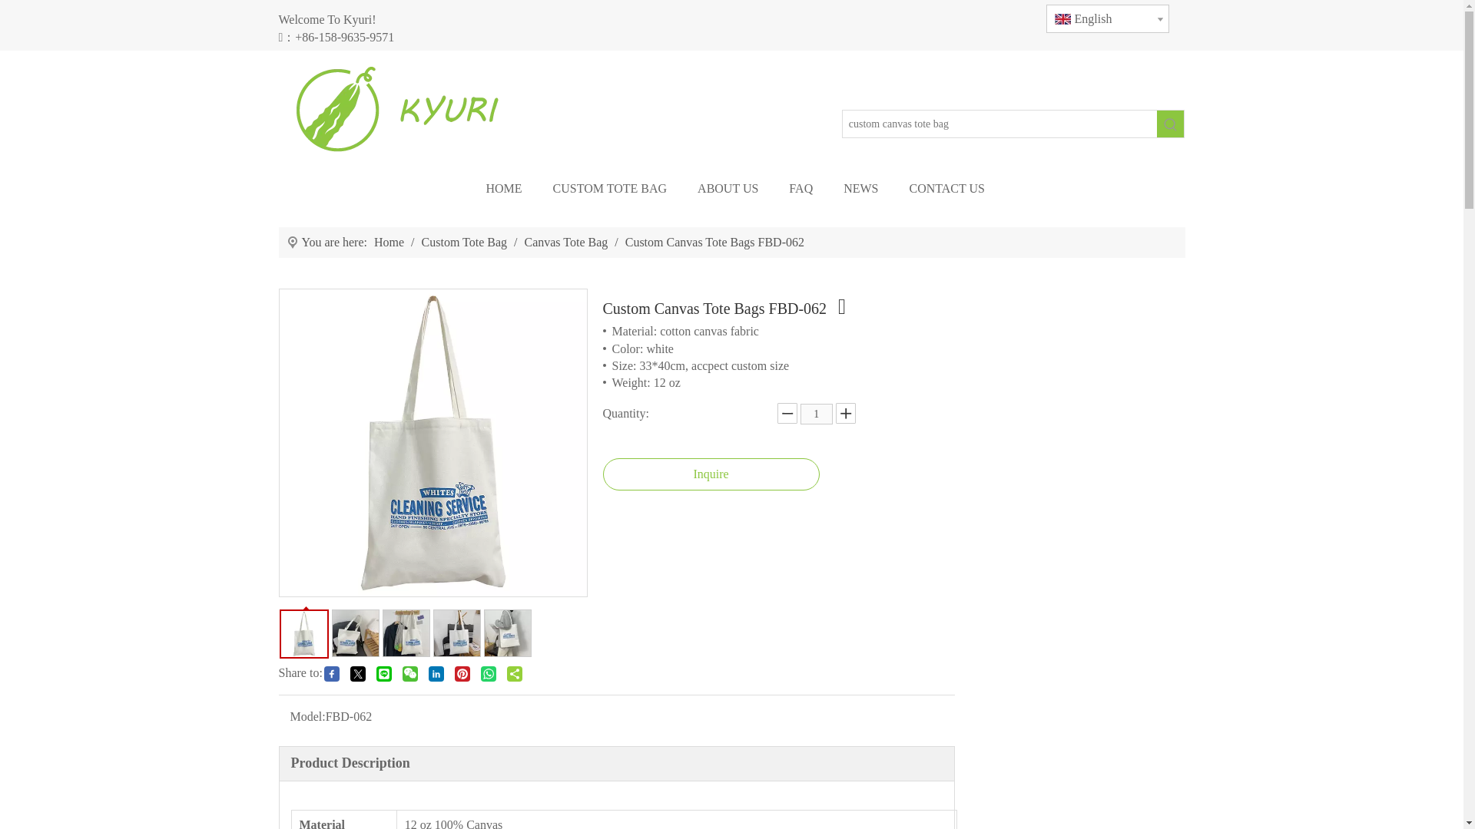 The height and width of the screenshot is (829, 1475). Describe the element at coordinates (390, 242) in the screenshot. I see `Home` at that location.